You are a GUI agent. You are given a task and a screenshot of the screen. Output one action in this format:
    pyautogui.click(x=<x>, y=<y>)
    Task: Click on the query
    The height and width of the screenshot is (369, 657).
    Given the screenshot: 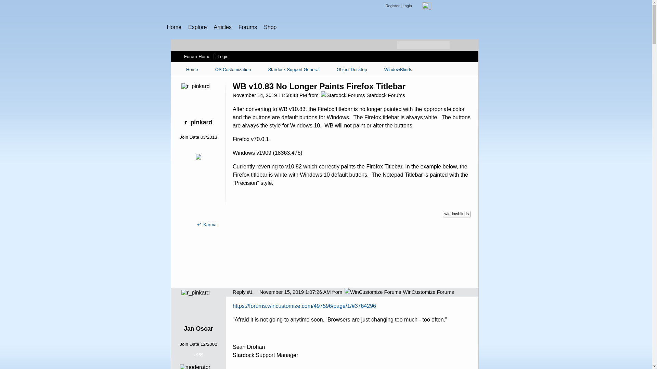 What is the action you would take?
    pyautogui.click(x=459, y=6)
    